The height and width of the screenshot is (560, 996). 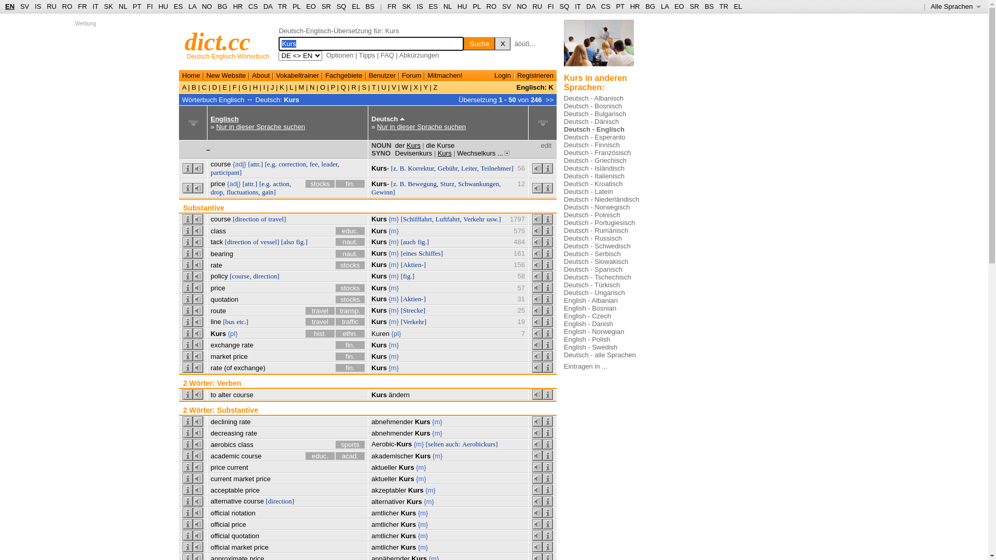 I want to click on current, so click(x=221, y=479).